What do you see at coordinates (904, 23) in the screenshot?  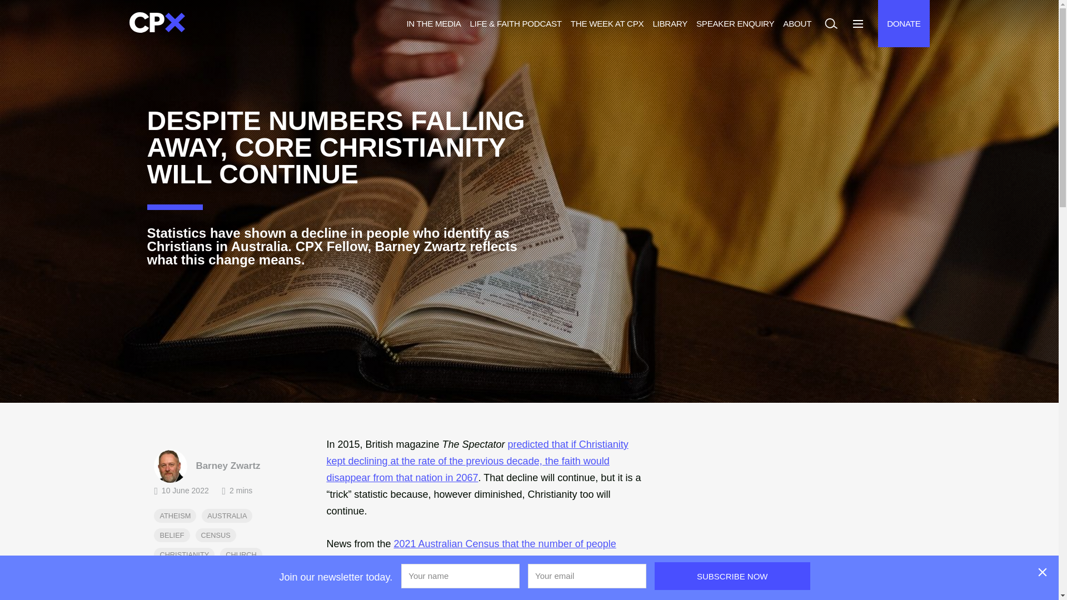 I see `DONATE` at bounding box center [904, 23].